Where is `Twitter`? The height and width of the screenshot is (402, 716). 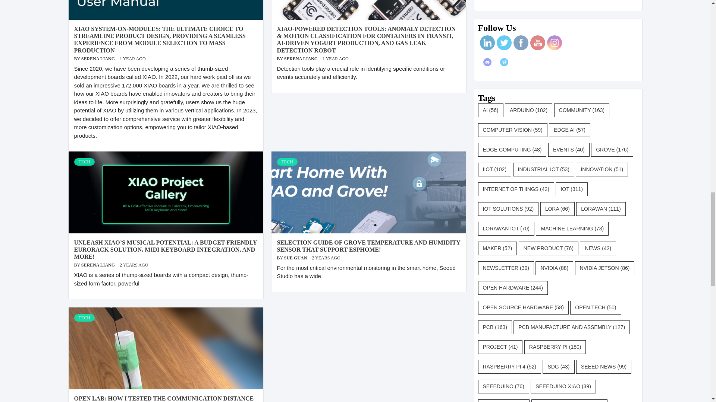 Twitter is located at coordinates (503, 42).